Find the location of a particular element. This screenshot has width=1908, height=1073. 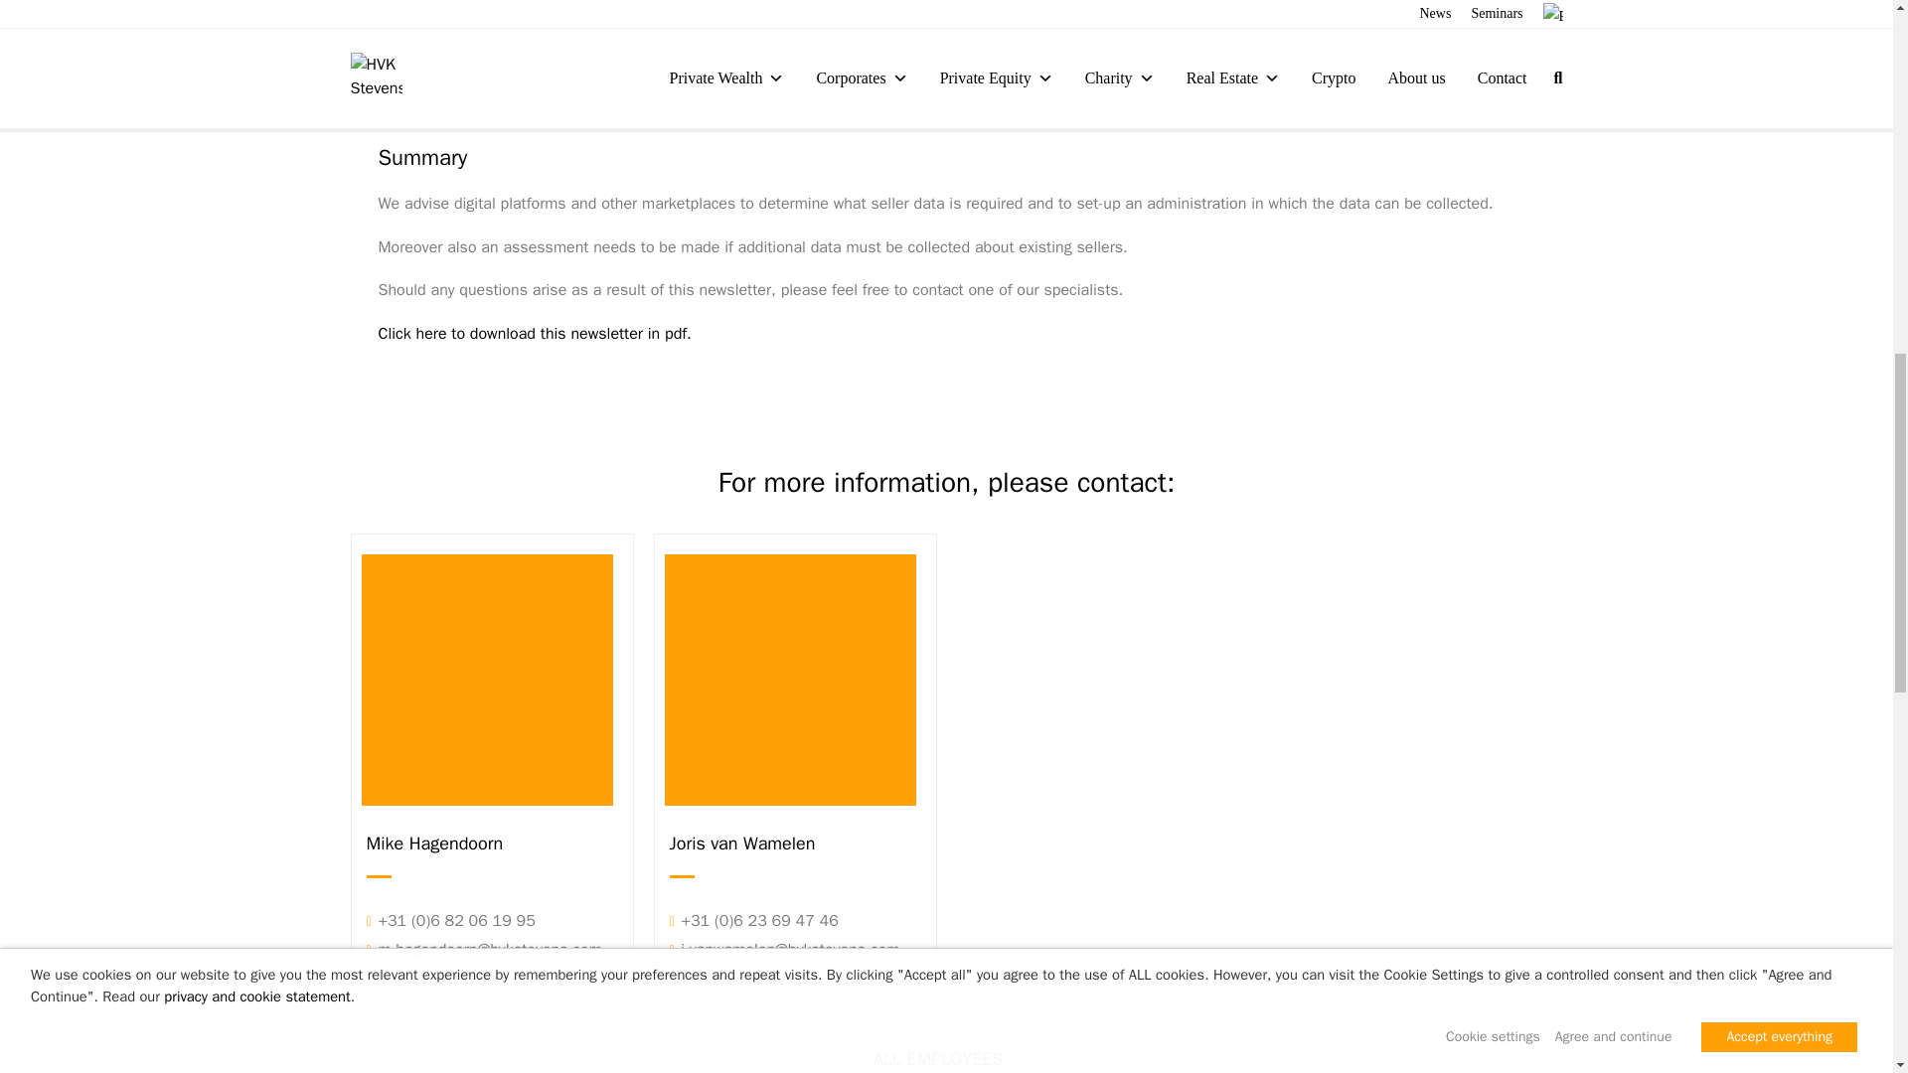

Mike Hagendoorn is located at coordinates (491, 846).